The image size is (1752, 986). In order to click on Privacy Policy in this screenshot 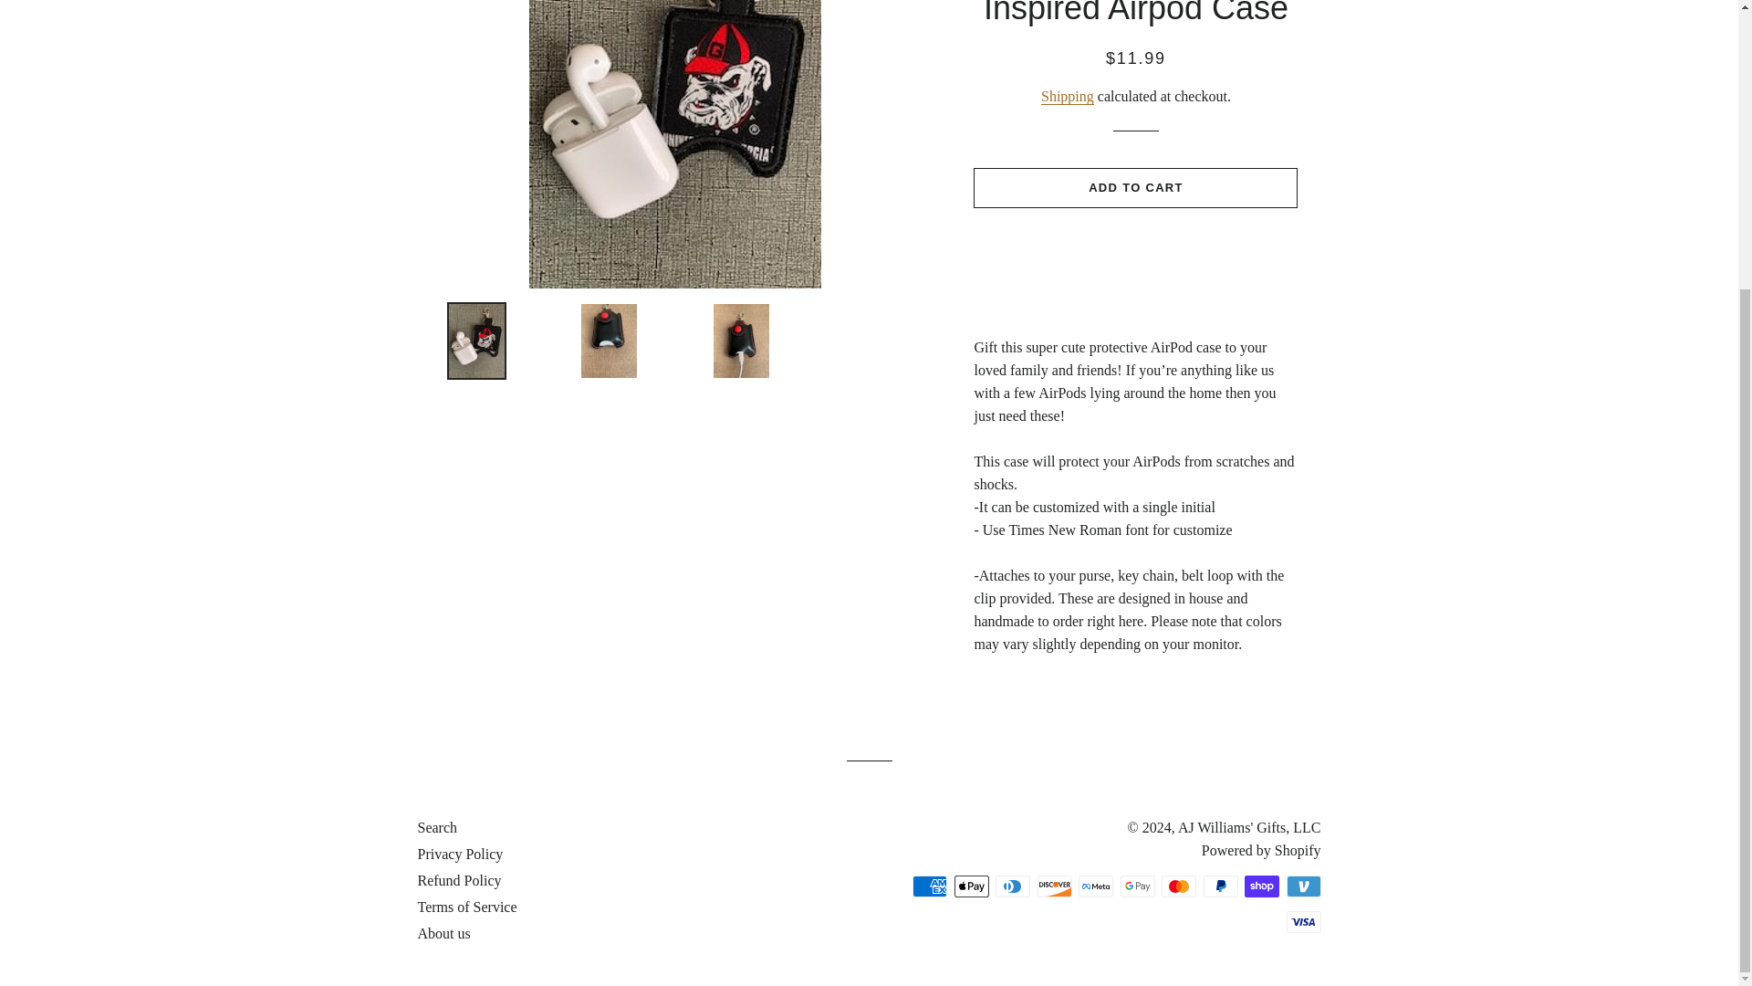, I will do `click(461, 853)`.